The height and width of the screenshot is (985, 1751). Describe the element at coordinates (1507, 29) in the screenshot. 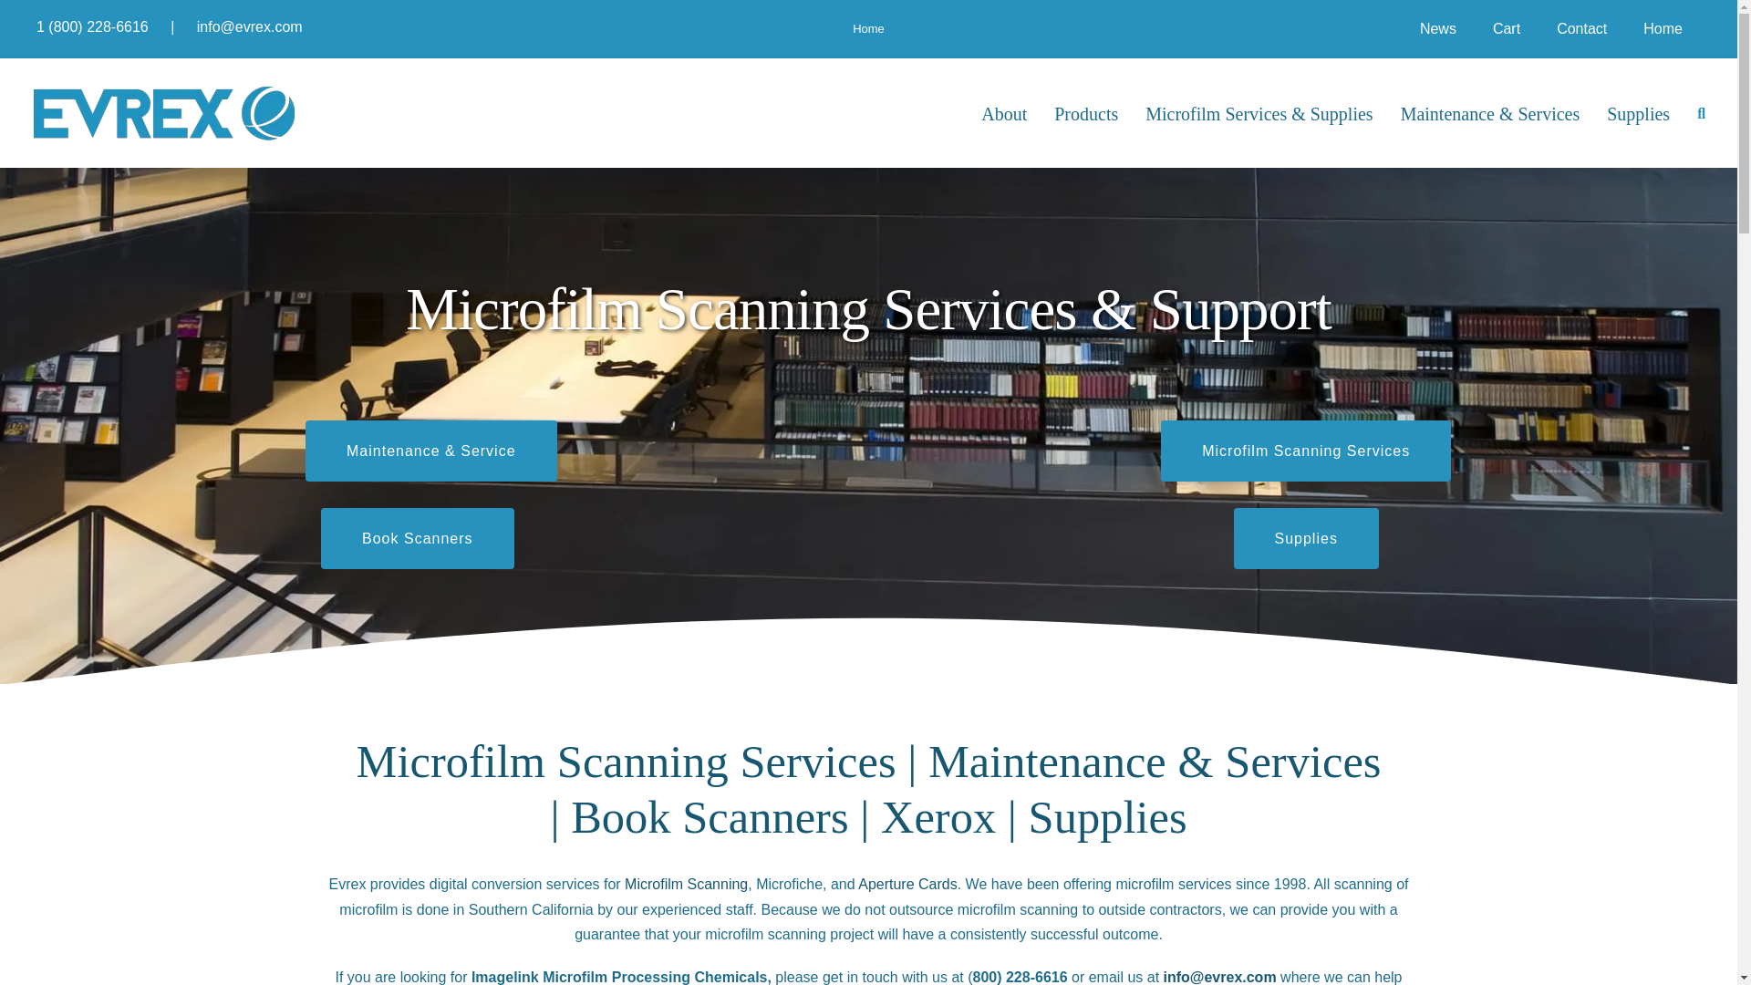

I see `Cart` at that location.